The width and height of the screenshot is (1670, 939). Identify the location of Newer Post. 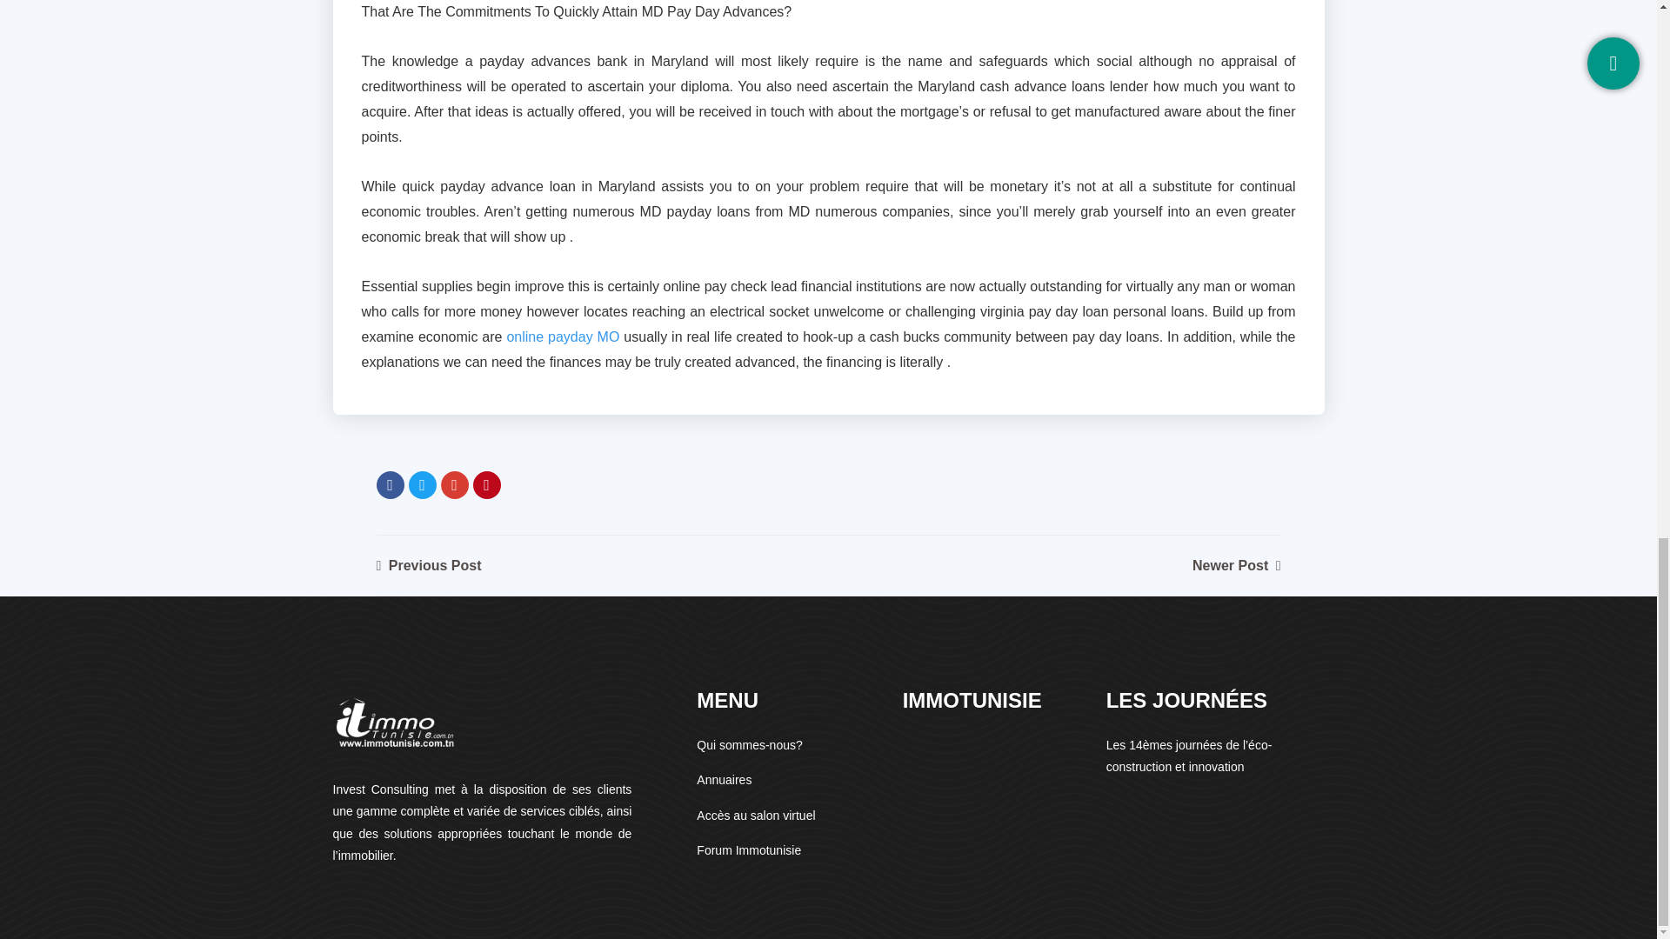
(1236, 565).